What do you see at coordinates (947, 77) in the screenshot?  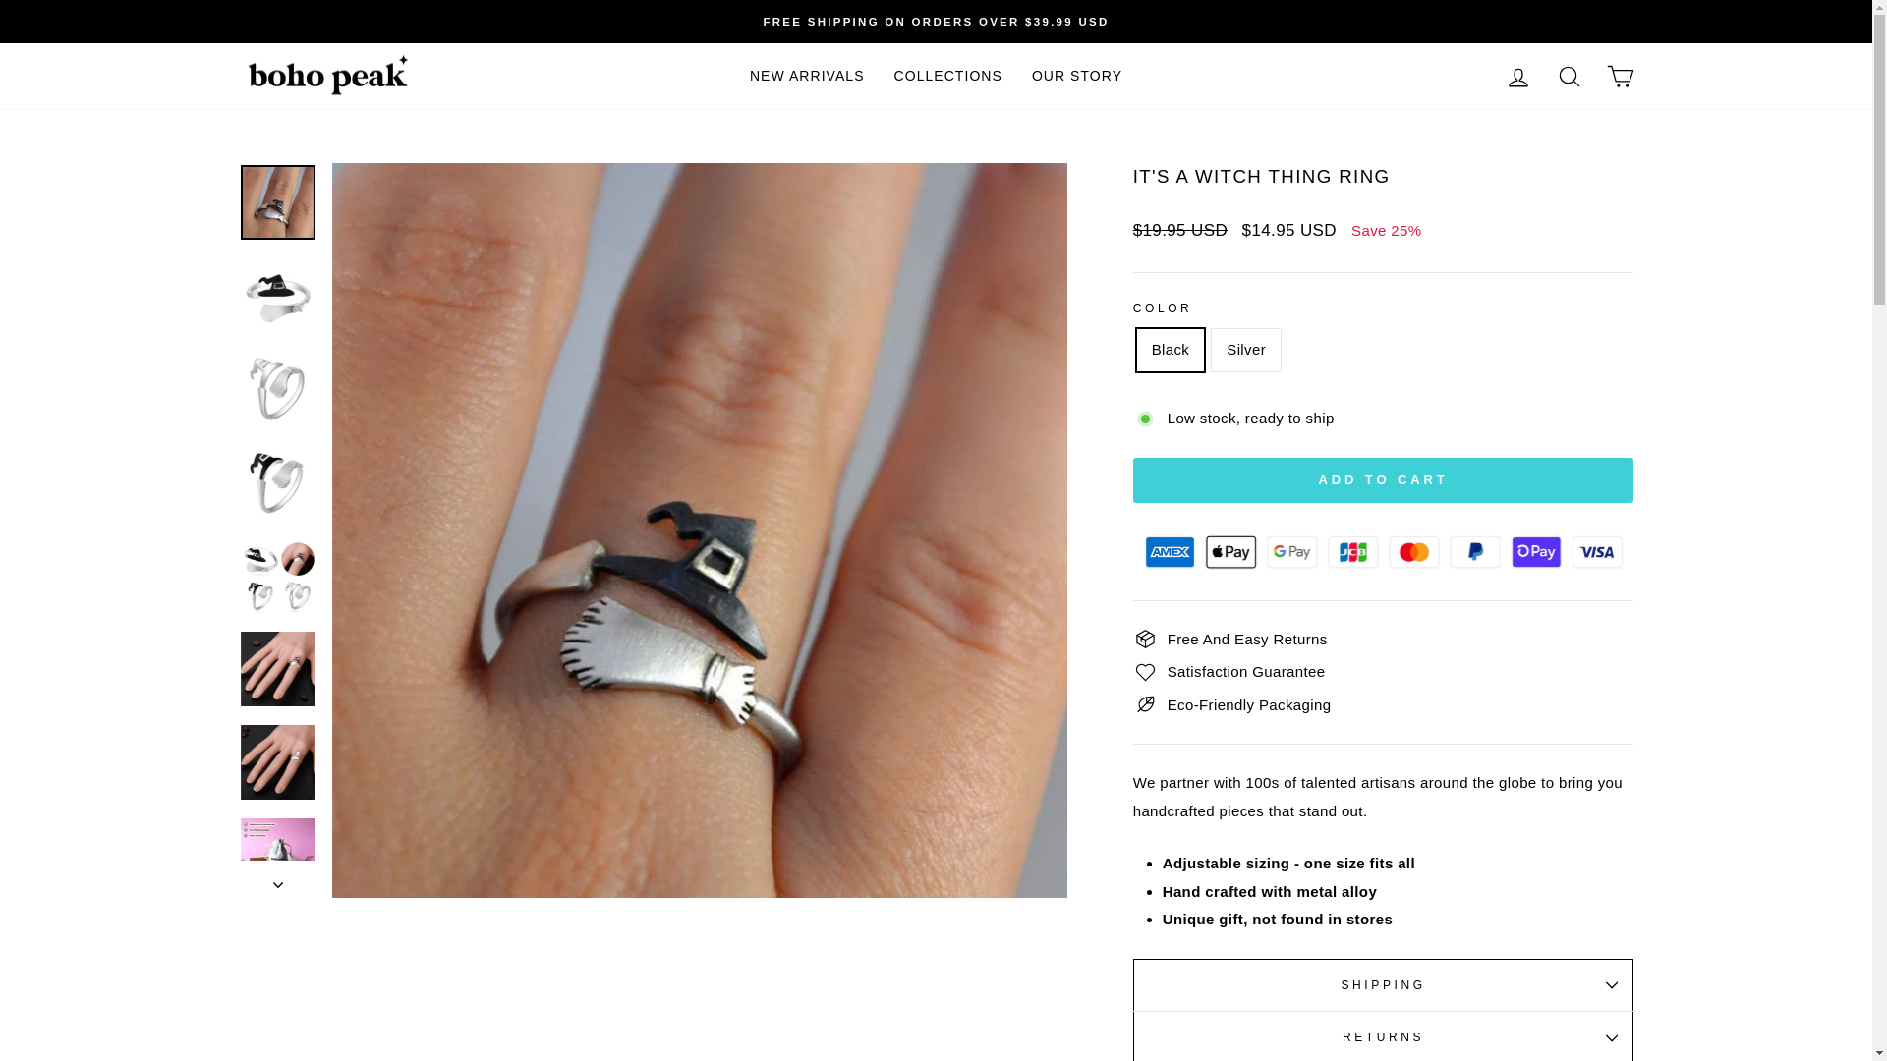 I see `COLLECTIONS` at bounding box center [947, 77].